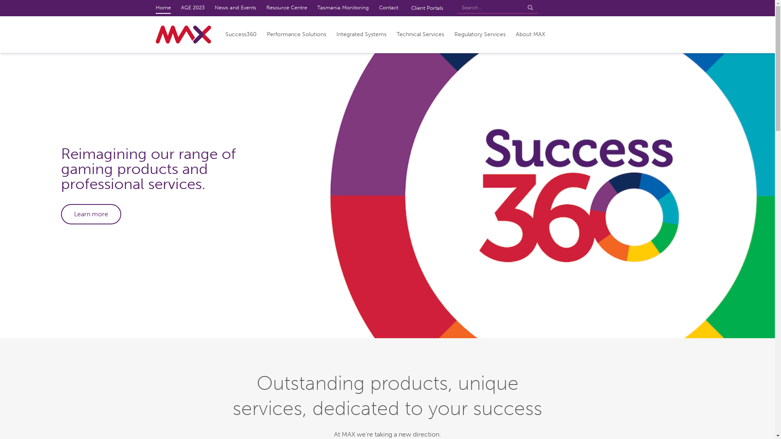 The width and height of the screenshot is (781, 439). I want to click on Tasmania Monitoring, so click(343, 8).